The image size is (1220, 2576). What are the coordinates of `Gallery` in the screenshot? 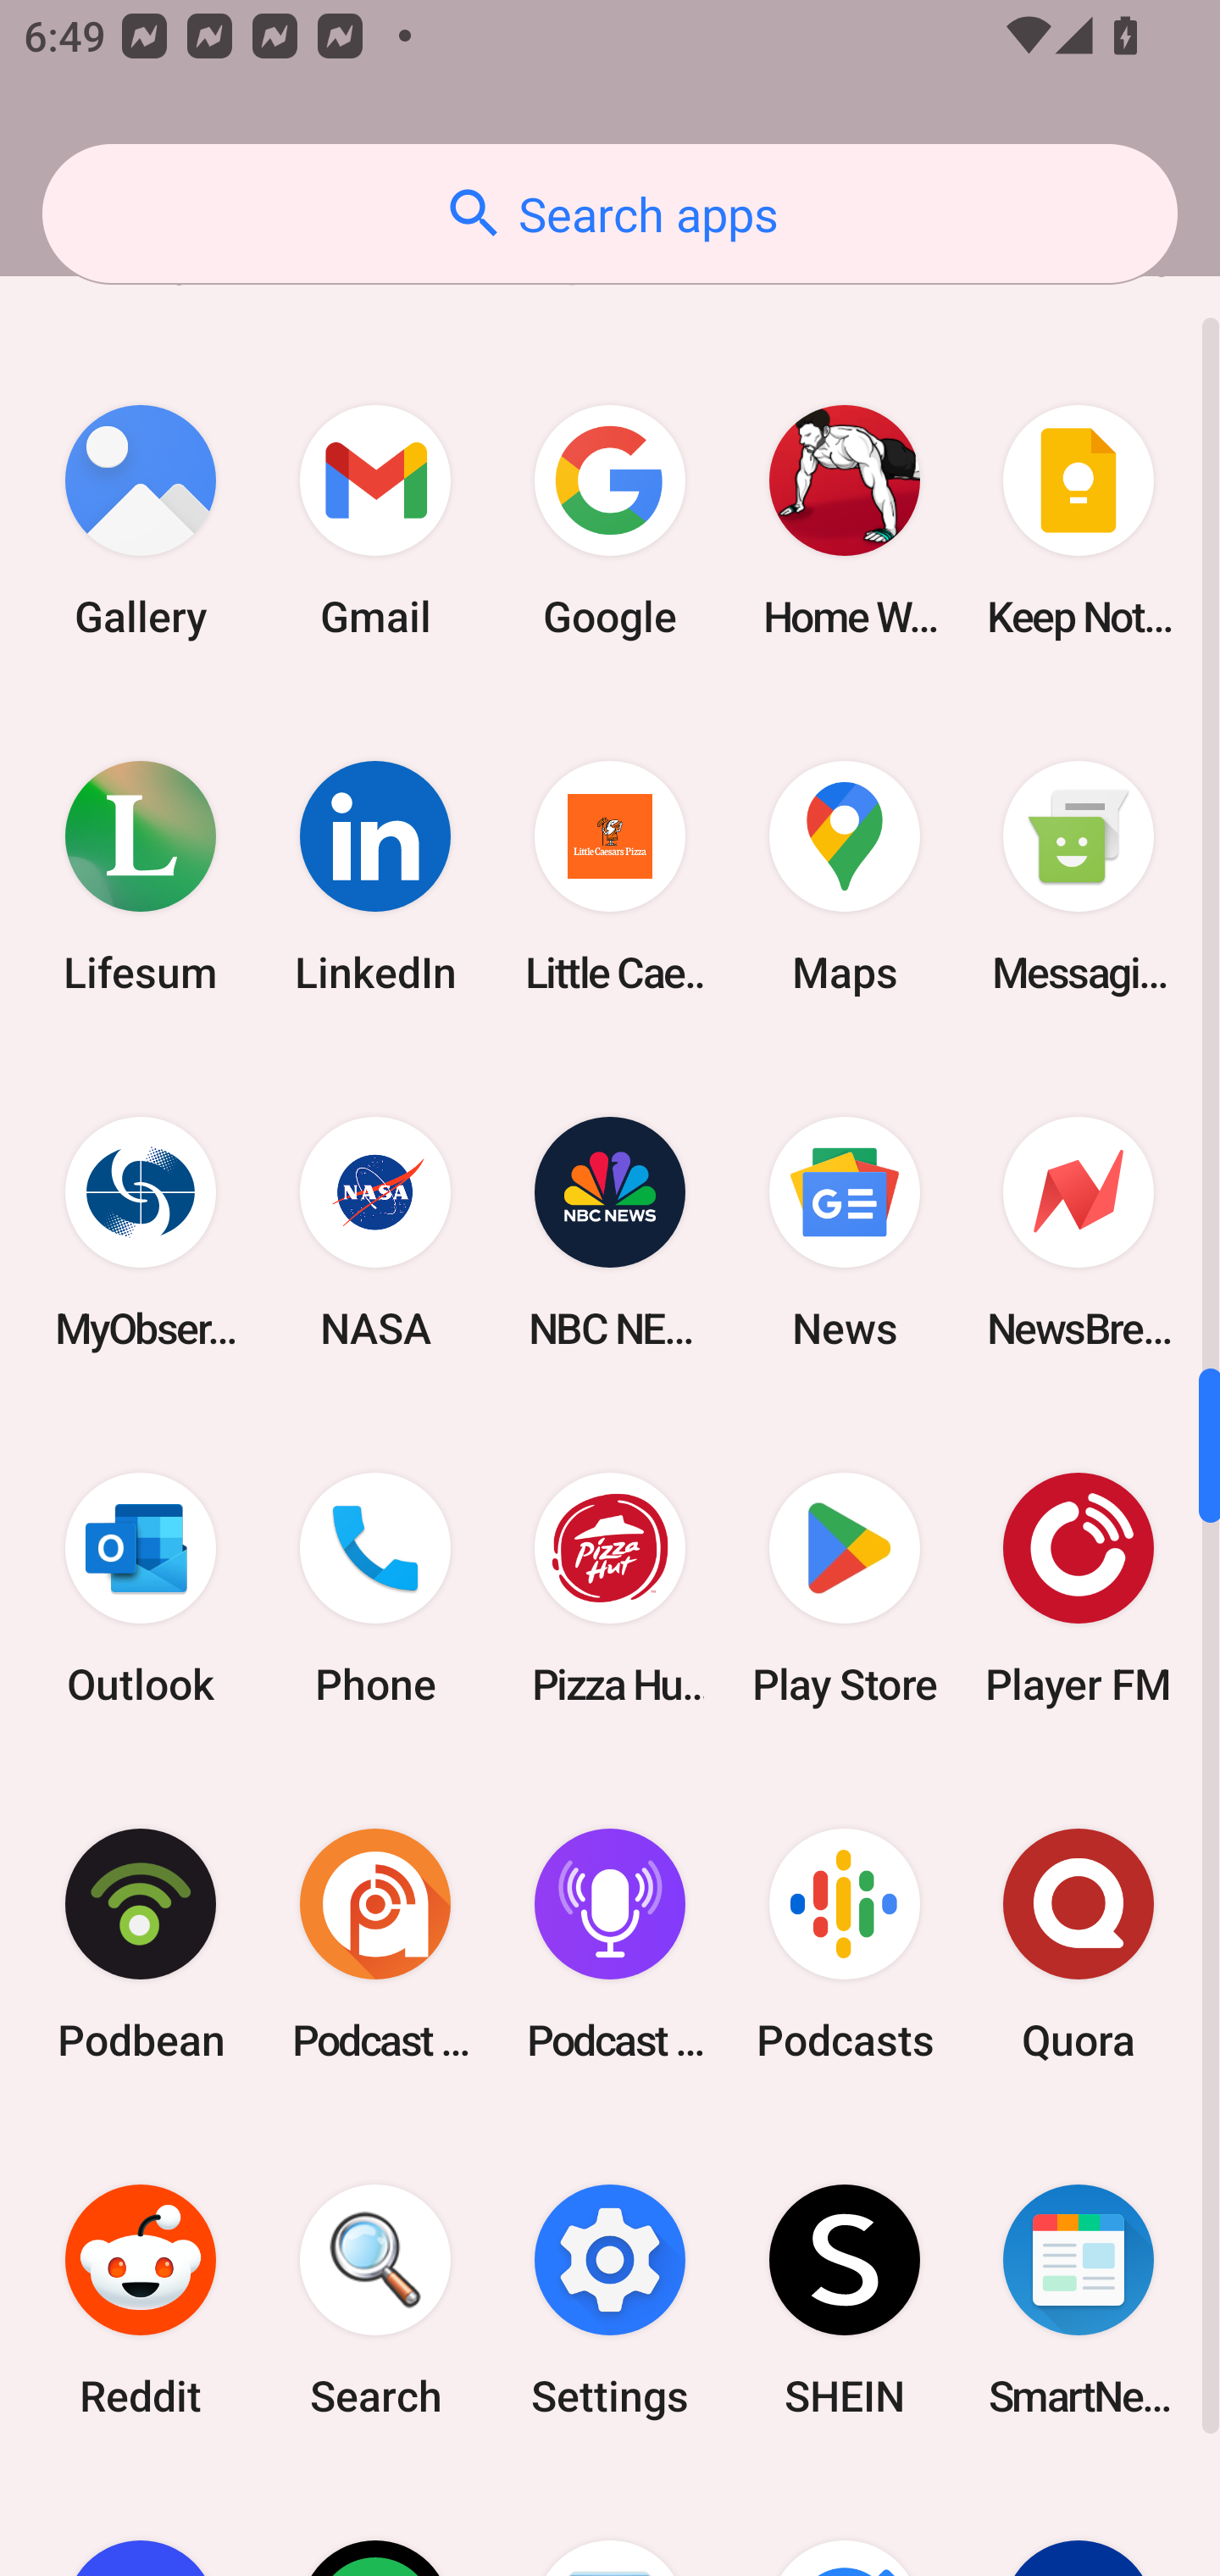 It's located at (141, 520).